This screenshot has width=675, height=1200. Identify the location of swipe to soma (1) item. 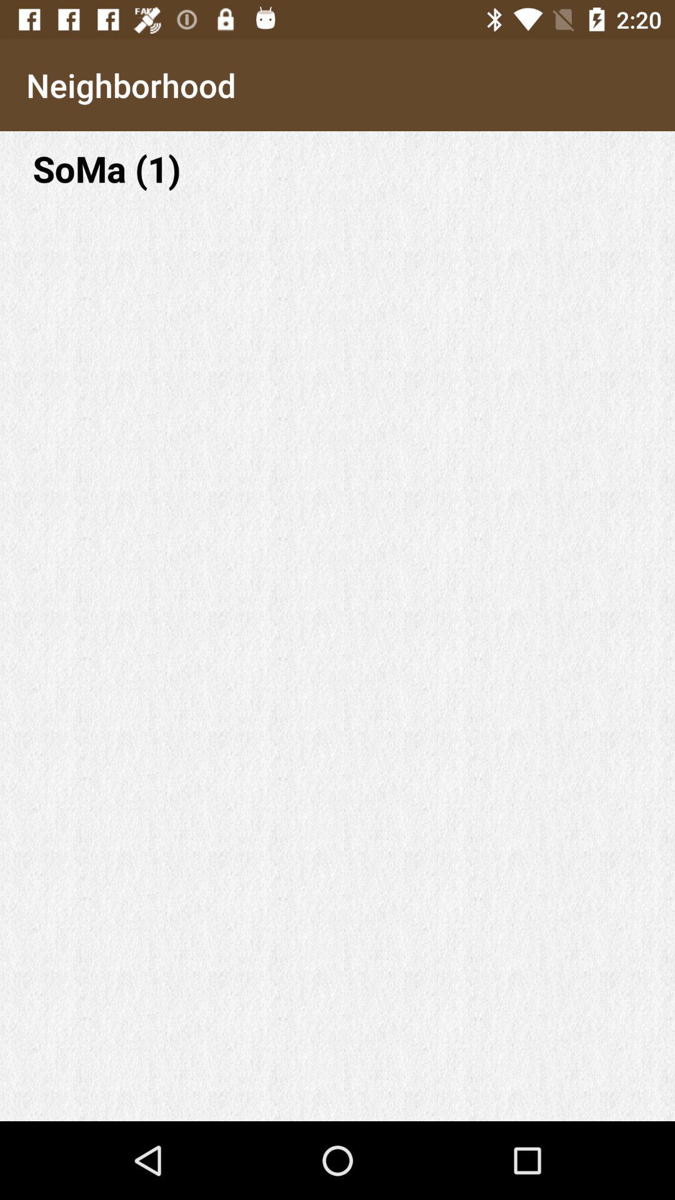
(337, 169).